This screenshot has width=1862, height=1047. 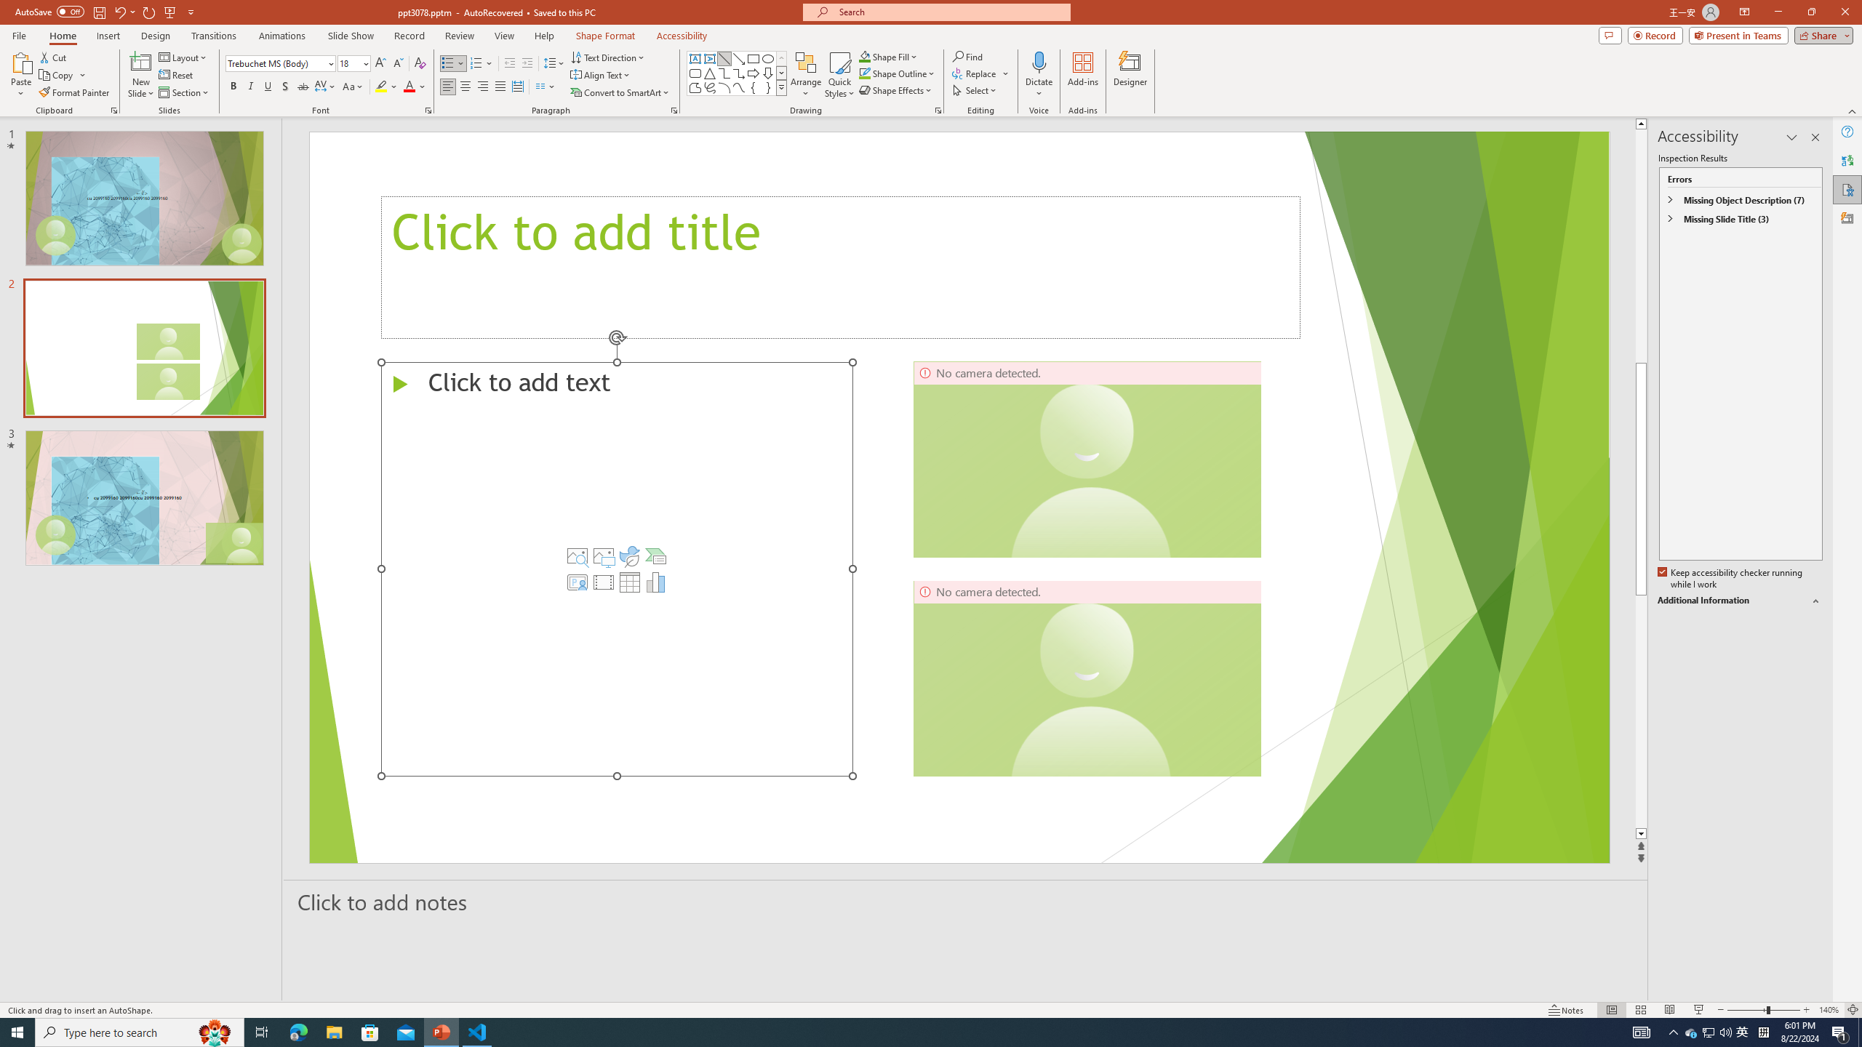 I want to click on Columns, so click(x=546, y=87).